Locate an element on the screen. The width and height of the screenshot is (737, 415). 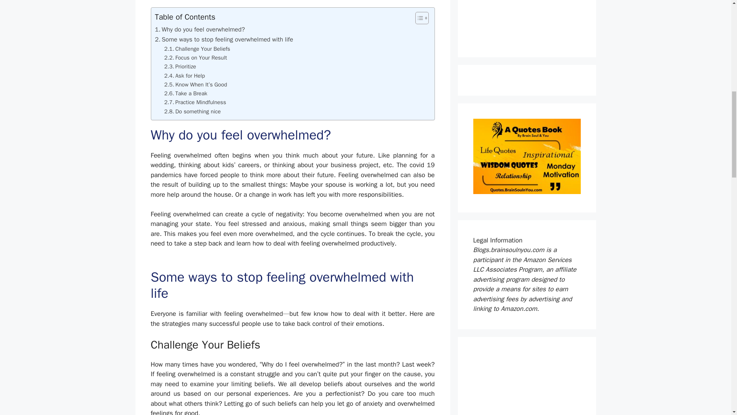
Take a Break is located at coordinates (186, 93).